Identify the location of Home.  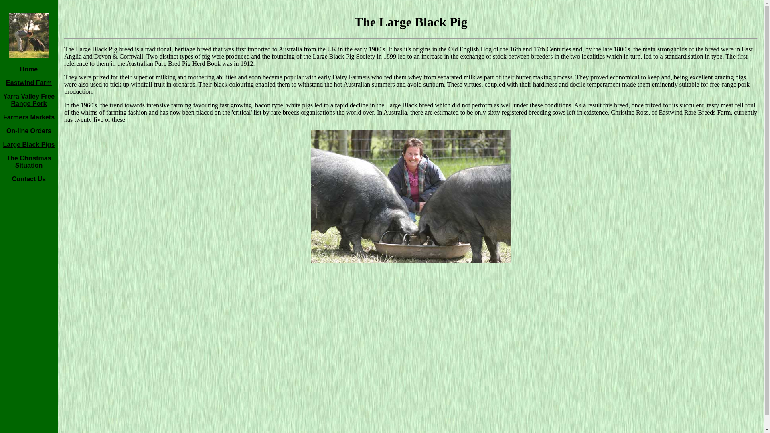
(29, 69).